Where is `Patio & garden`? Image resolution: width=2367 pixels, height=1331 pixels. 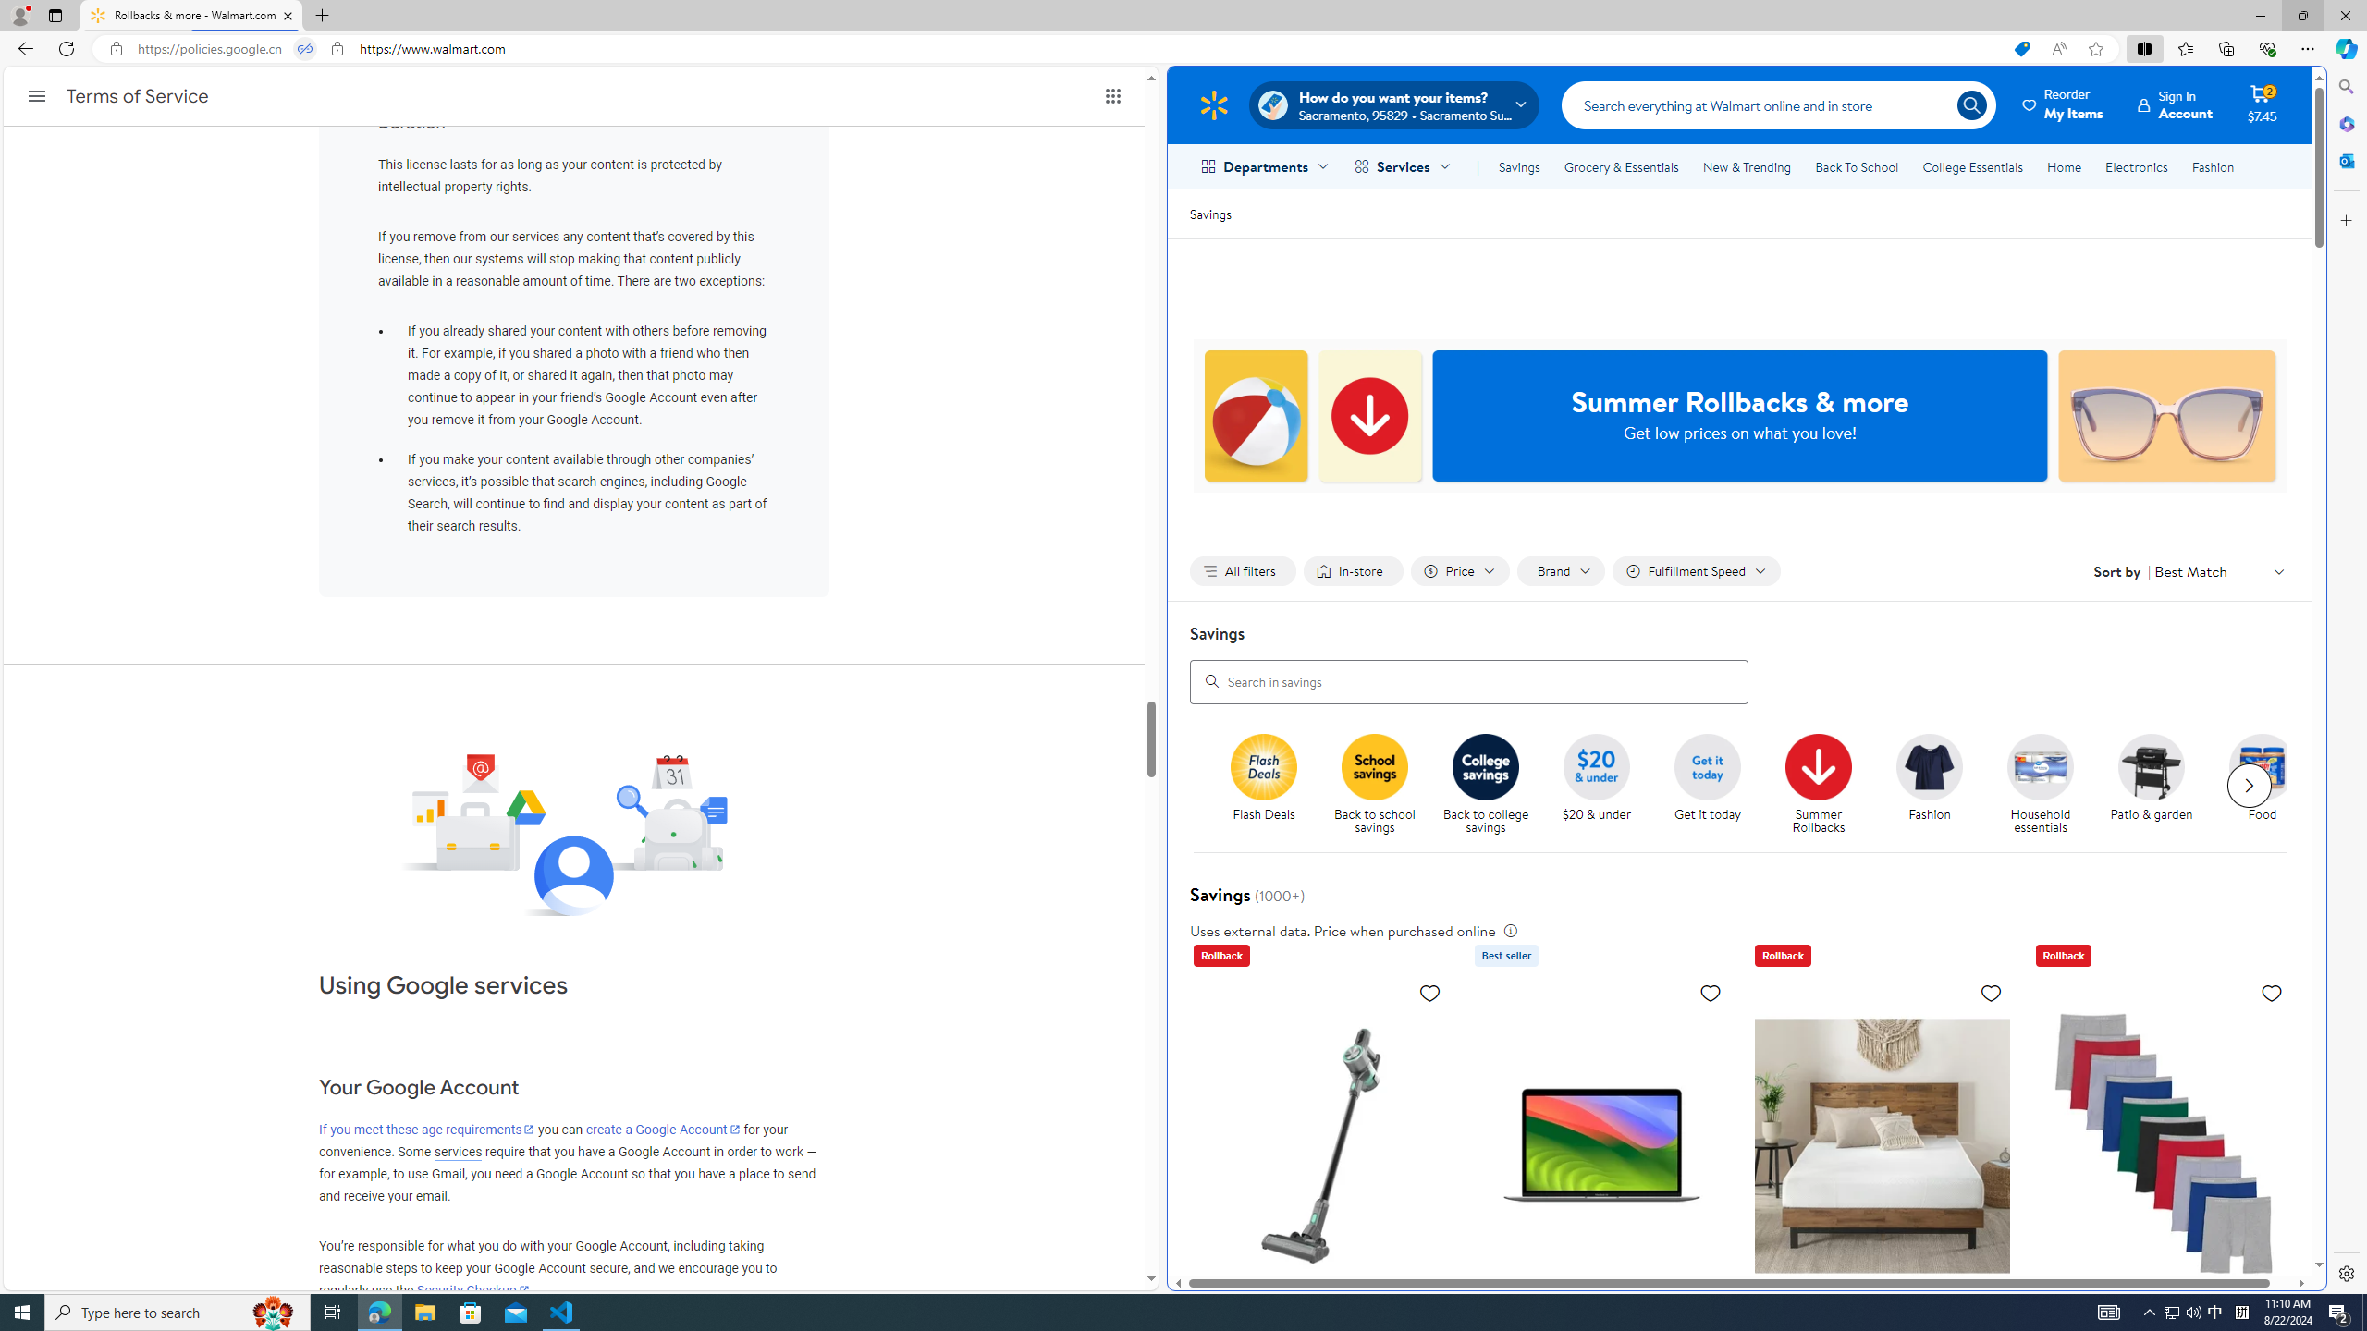 Patio & garden is located at coordinates (2160, 785).